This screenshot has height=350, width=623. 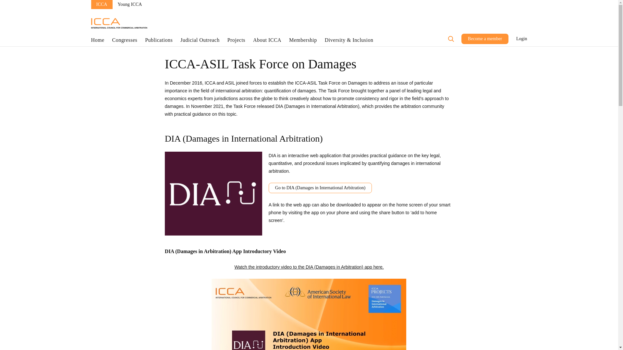 I want to click on Judicial Outreach, so click(x=200, y=41).